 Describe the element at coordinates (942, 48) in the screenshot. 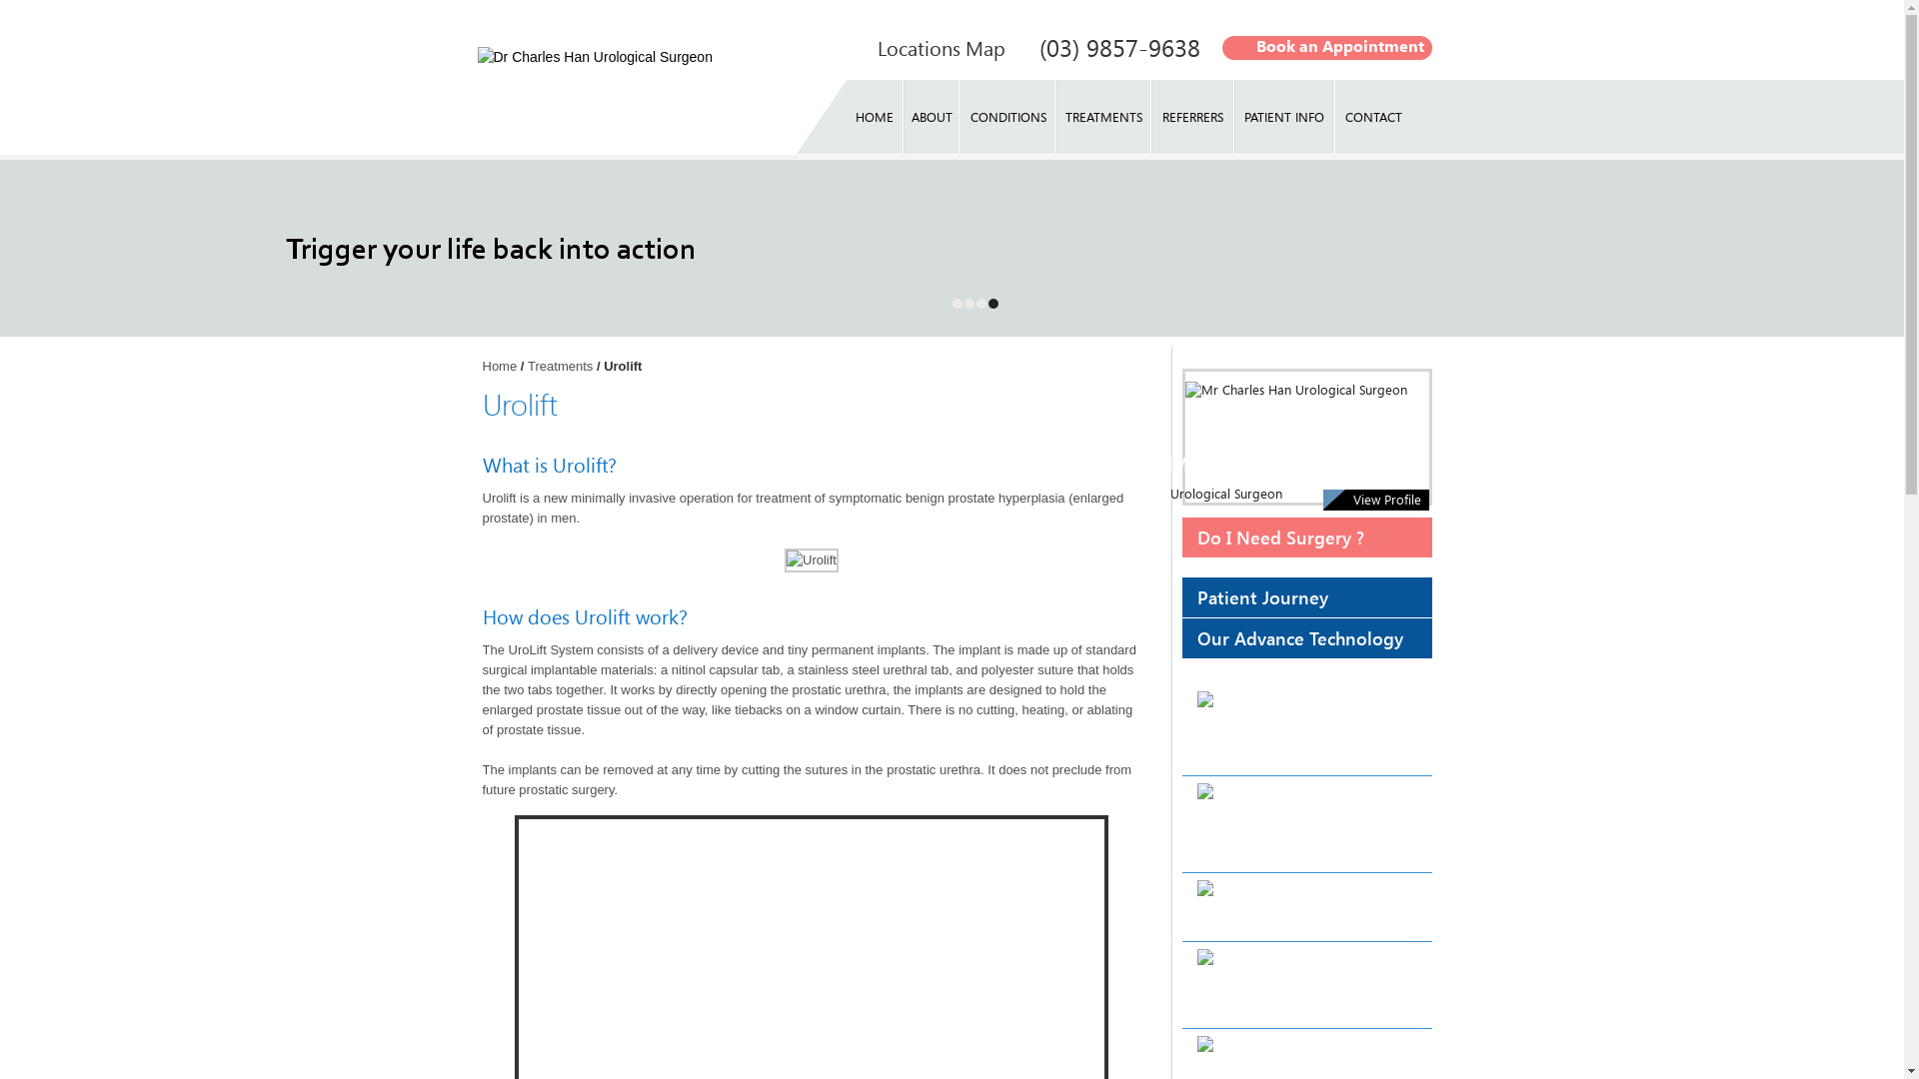

I see `Locations Map` at that location.